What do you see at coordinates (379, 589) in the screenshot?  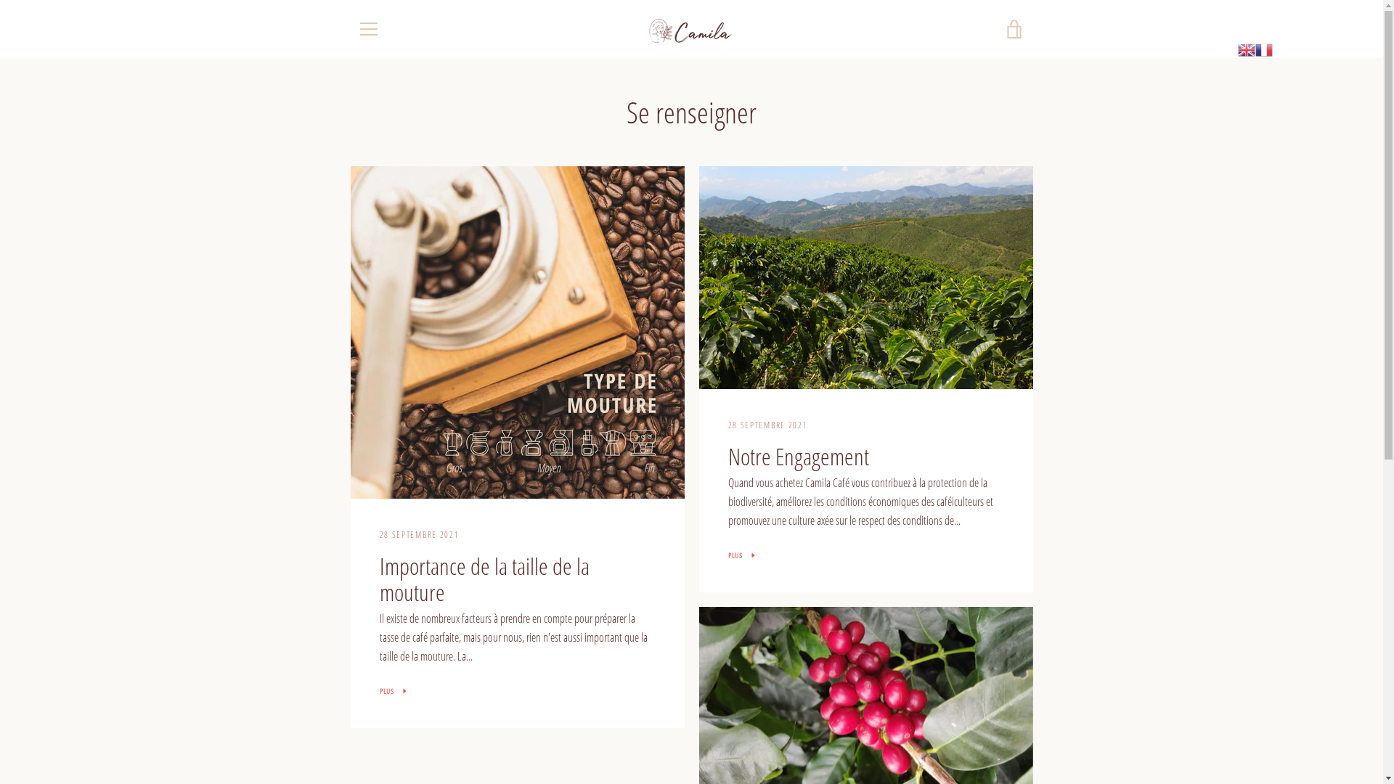 I see `RECHERCHER` at bounding box center [379, 589].